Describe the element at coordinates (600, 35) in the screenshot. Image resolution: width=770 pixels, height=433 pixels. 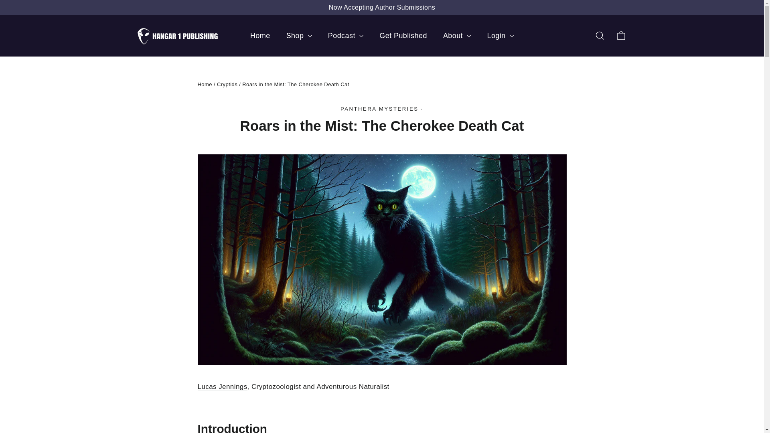
I see `icon-search` at that location.